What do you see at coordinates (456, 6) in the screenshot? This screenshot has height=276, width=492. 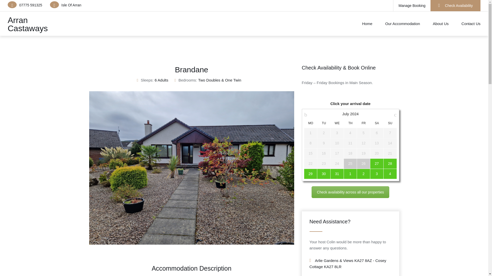 I see `Check Availability` at bounding box center [456, 6].